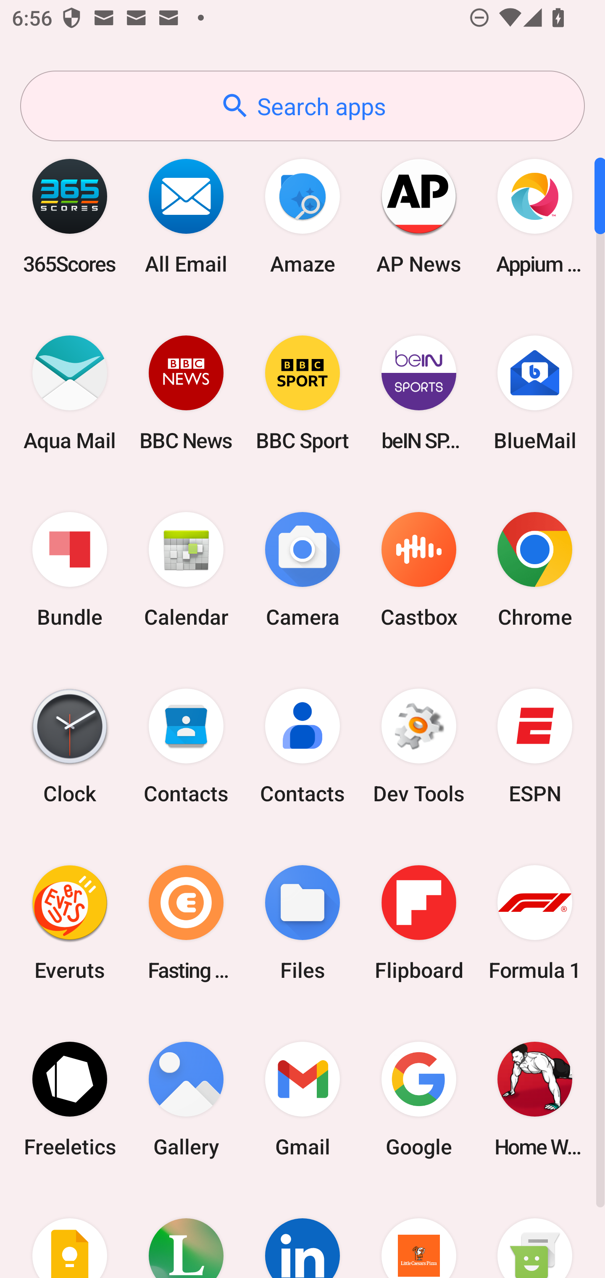 This screenshot has width=605, height=1278. Describe the element at coordinates (70, 746) in the screenshot. I see `Clock` at that location.